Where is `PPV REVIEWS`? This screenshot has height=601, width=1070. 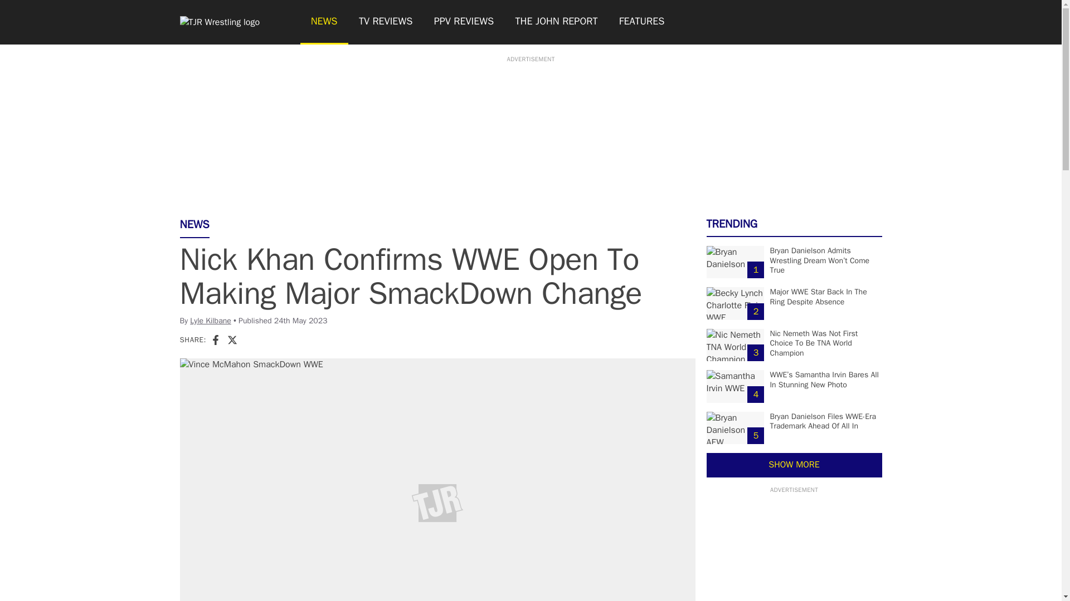 PPV REVIEWS is located at coordinates (464, 22).